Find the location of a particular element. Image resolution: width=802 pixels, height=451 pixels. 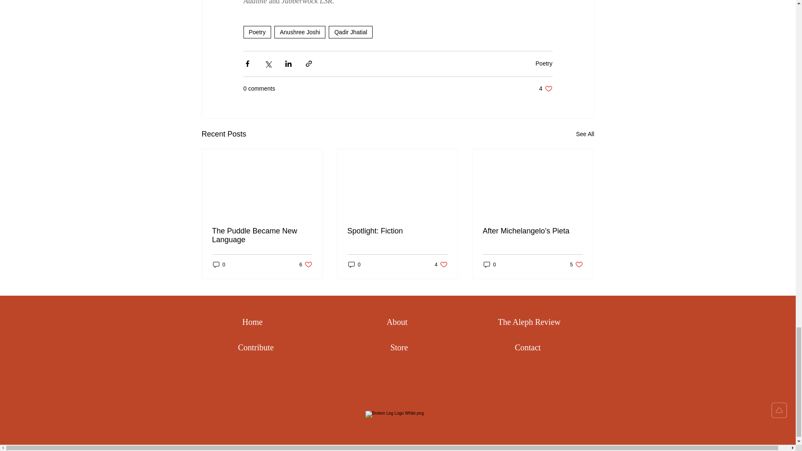

Qadir Jhatial is located at coordinates (351, 32).